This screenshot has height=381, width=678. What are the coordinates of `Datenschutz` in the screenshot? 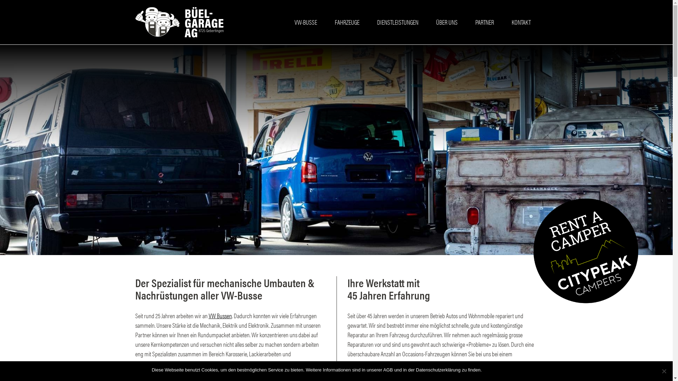 It's located at (508, 370).